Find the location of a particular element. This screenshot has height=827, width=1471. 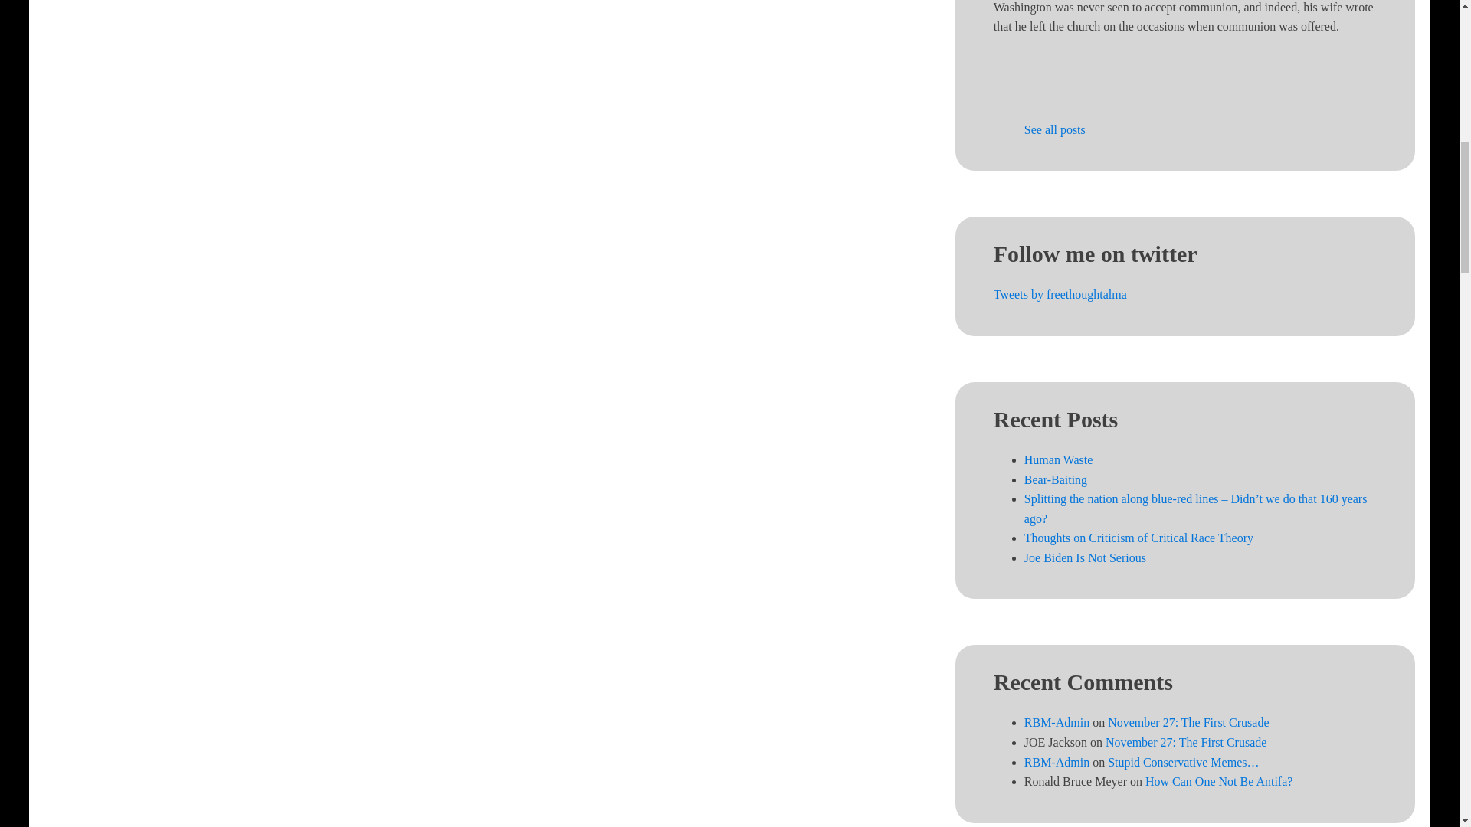

Human Waste is located at coordinates (1058, 459).